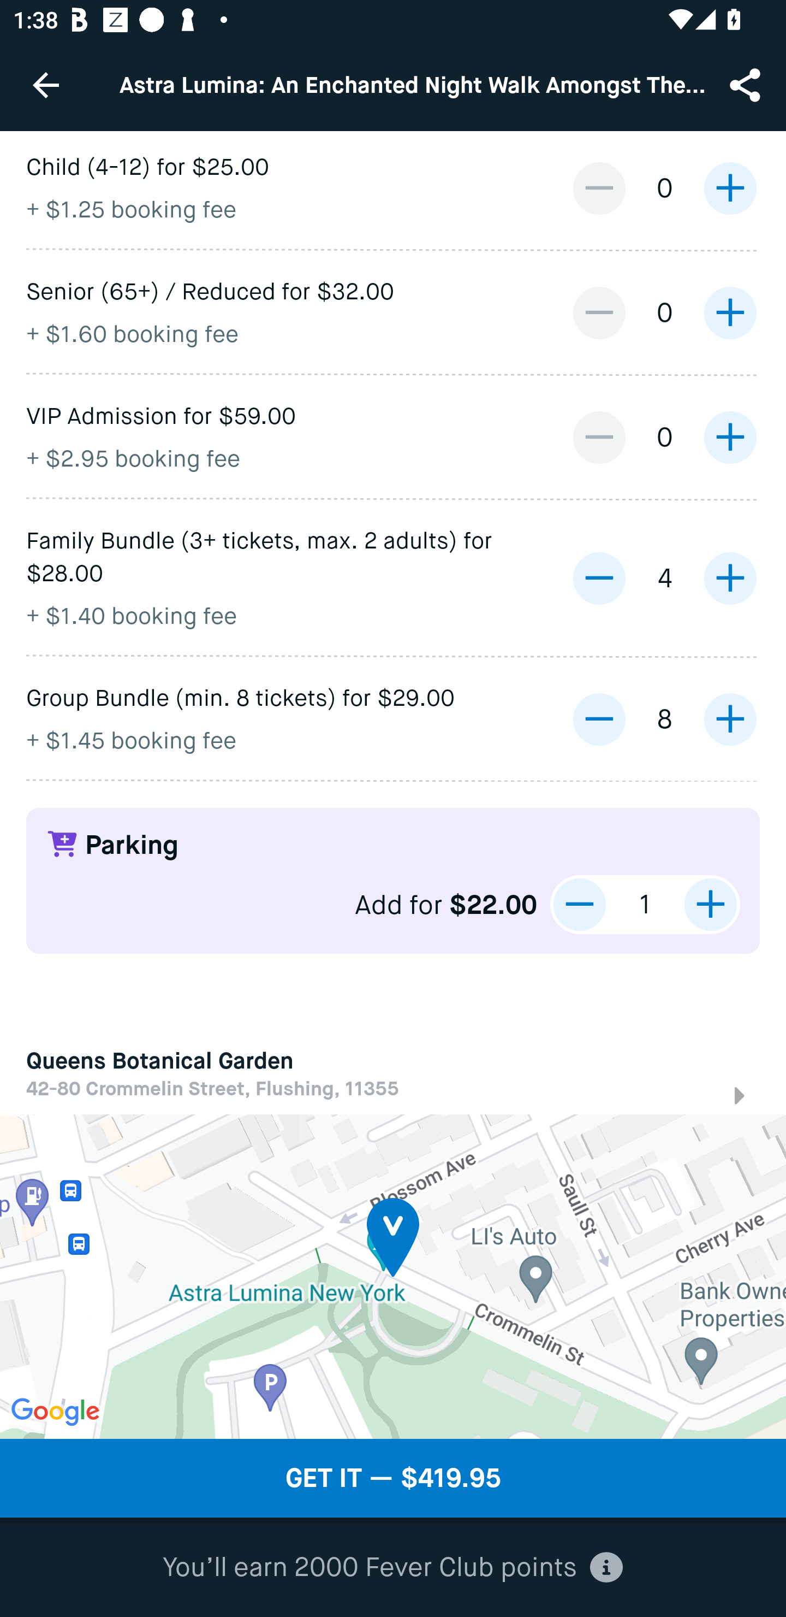 The width and height of the screenshot is (786, 1617). Describe the element at coordinates (599, 312) in the screenshot. I see `decrease` at that location.